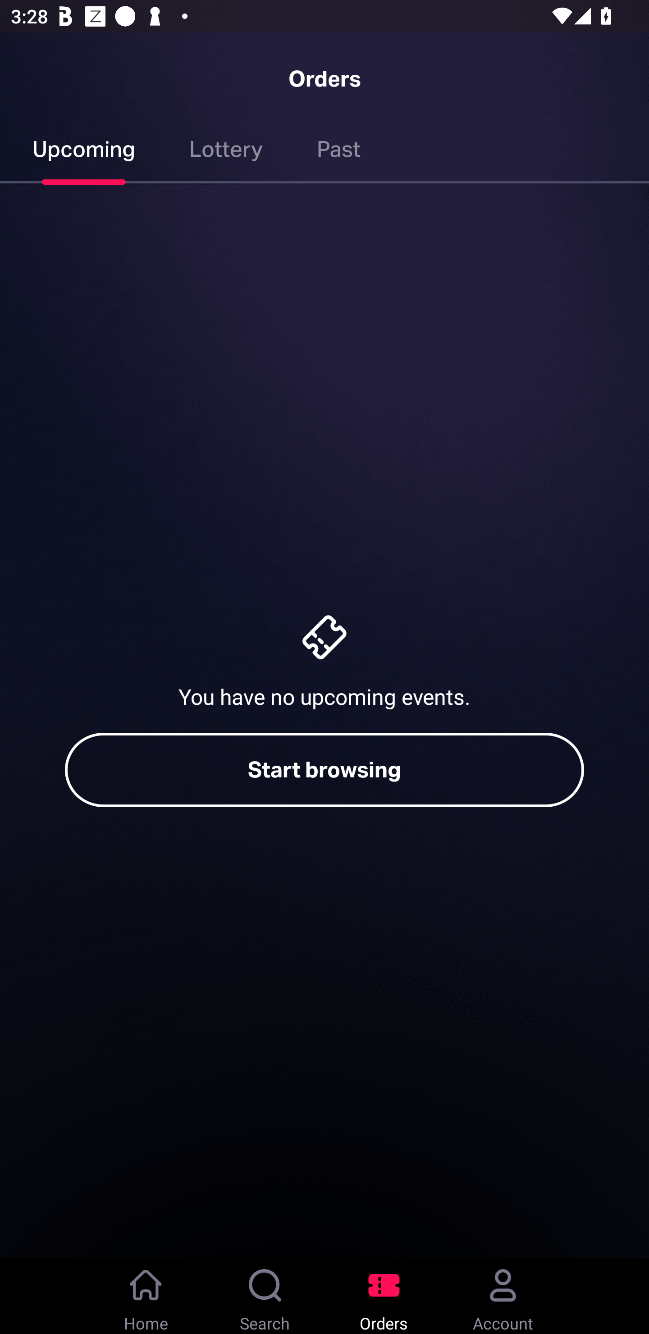 Image resolution: width=649 pixels, height=1334 pixels. What do you see at coordinates (265, 1296) in the screenshot?
I see `Search` at bounding box center [265, 1296].